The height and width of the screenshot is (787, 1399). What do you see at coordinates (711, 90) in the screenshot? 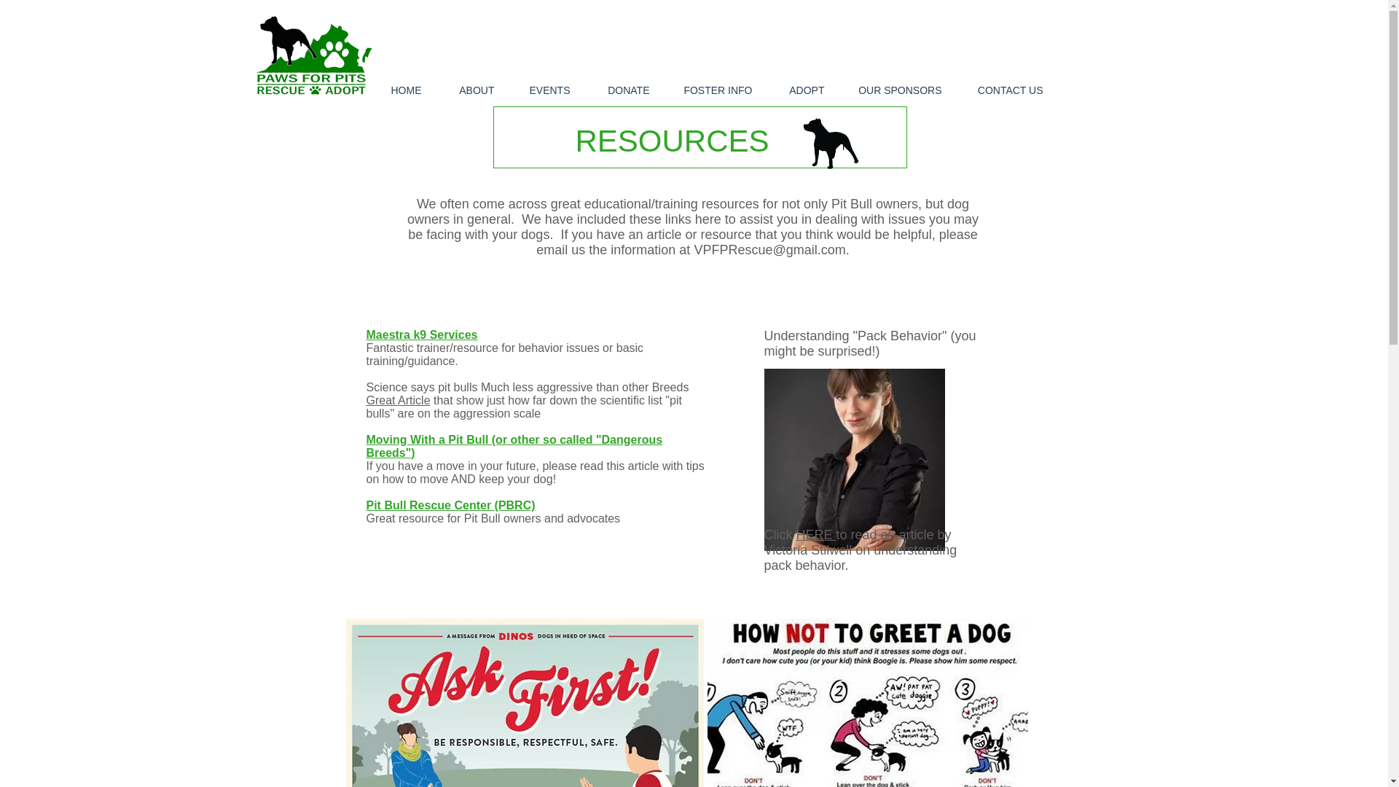
I see `FOSTER INFO` at bounding box center [711, 90].